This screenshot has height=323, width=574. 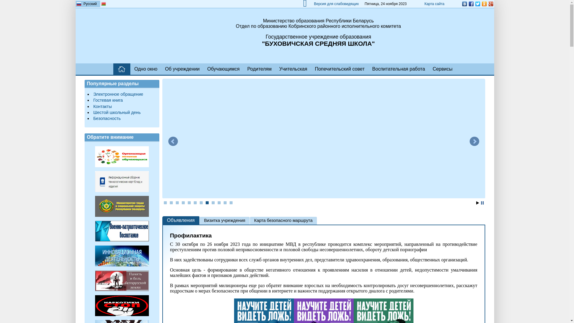 What do you see at coordinates (491, 4) in the screenshot?
I see `Google Plus` at bounding box center [491, 4].